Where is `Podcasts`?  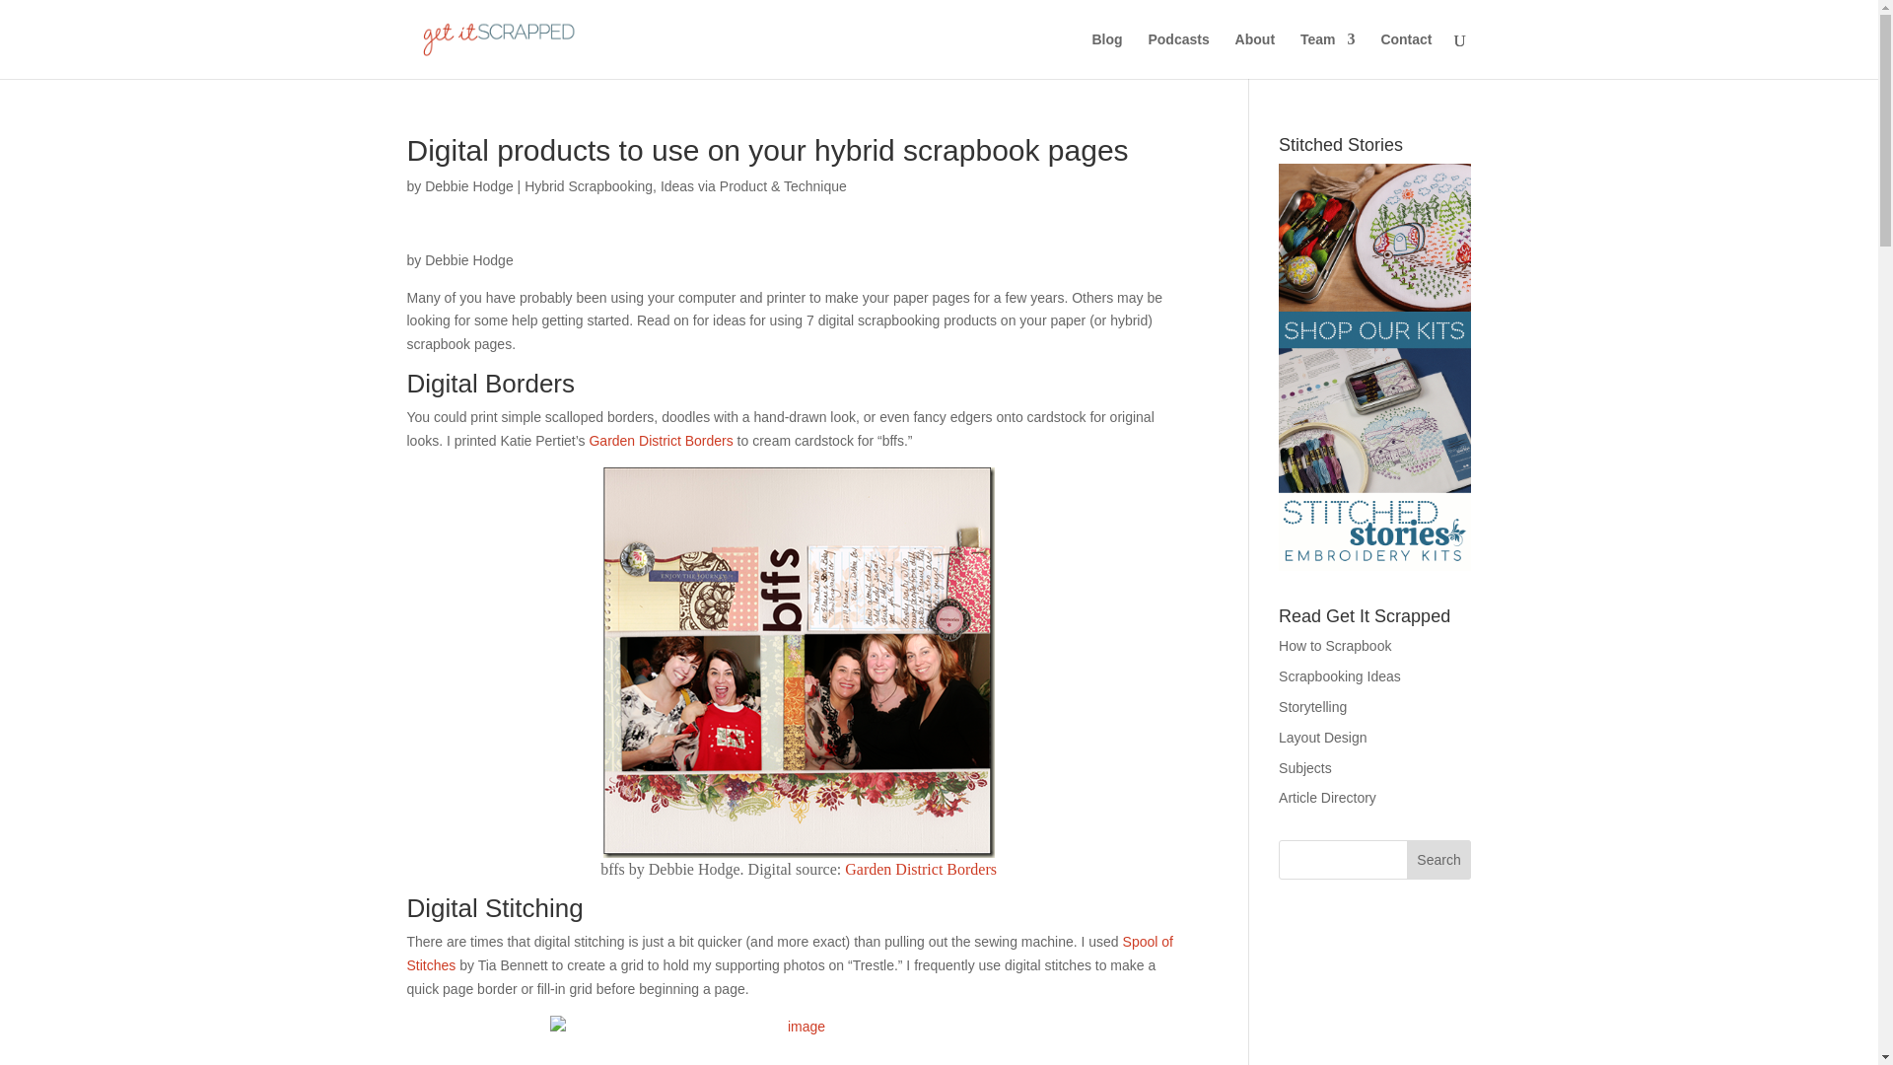
Podcasts is located at coordinates (1177, 55).